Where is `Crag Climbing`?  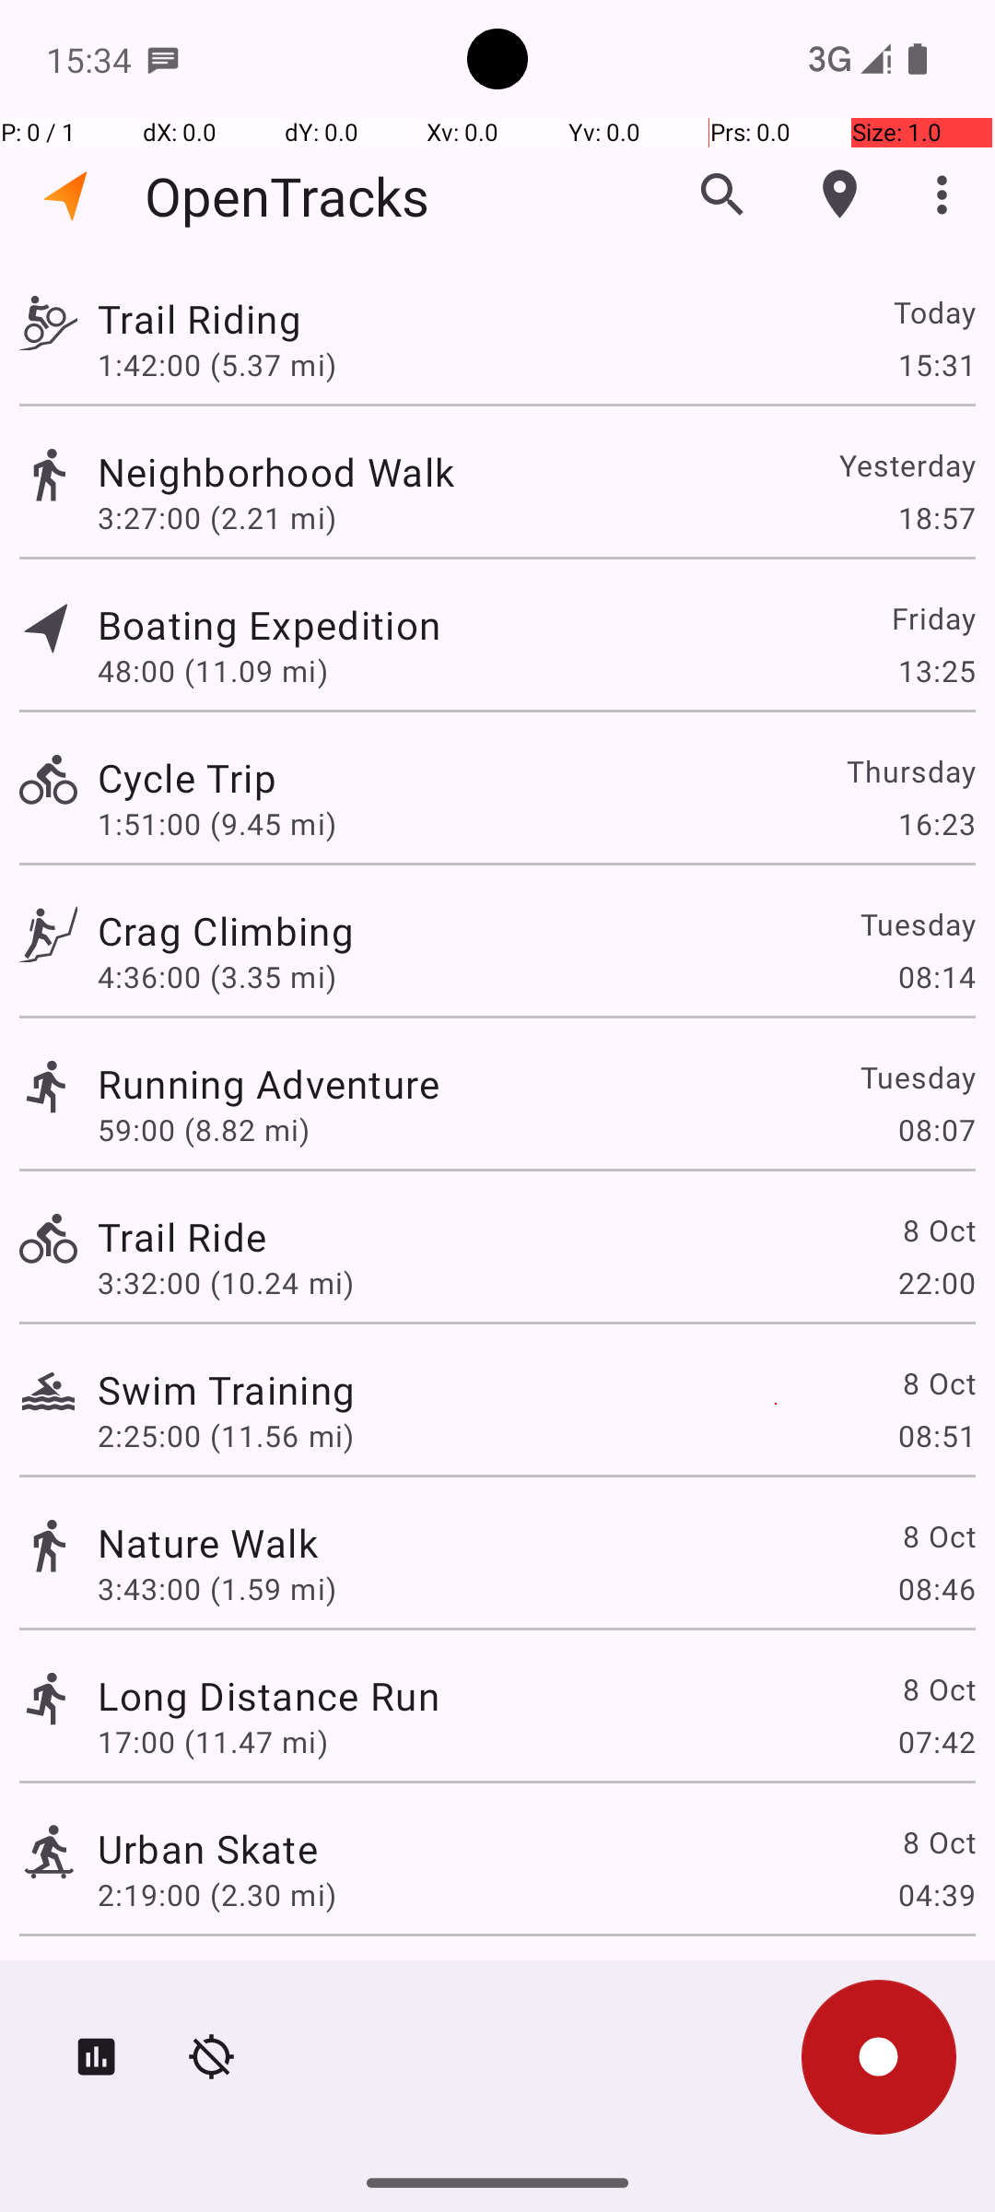
Crag Climbing is located at coordinates (225, 931).